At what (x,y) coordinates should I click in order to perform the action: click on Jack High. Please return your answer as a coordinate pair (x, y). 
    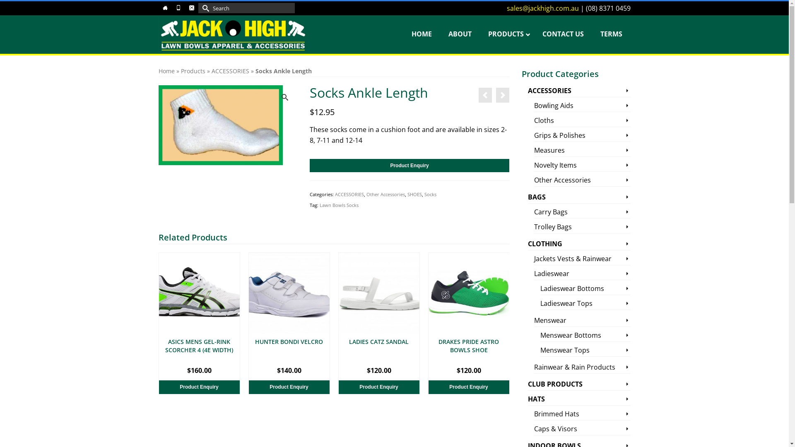
    Looking at the image, I should click on (233, 35).